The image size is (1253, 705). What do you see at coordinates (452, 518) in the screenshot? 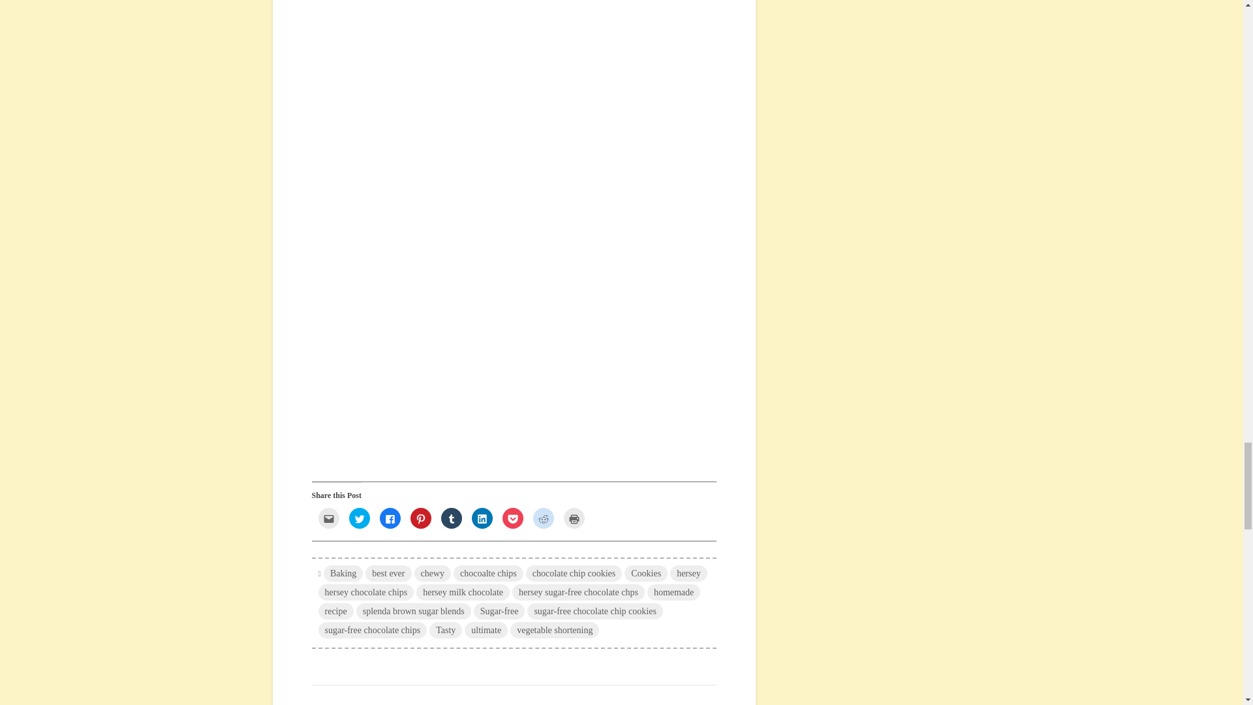
I see `Click to share on Tumblr` at bounding box center [452, 518].